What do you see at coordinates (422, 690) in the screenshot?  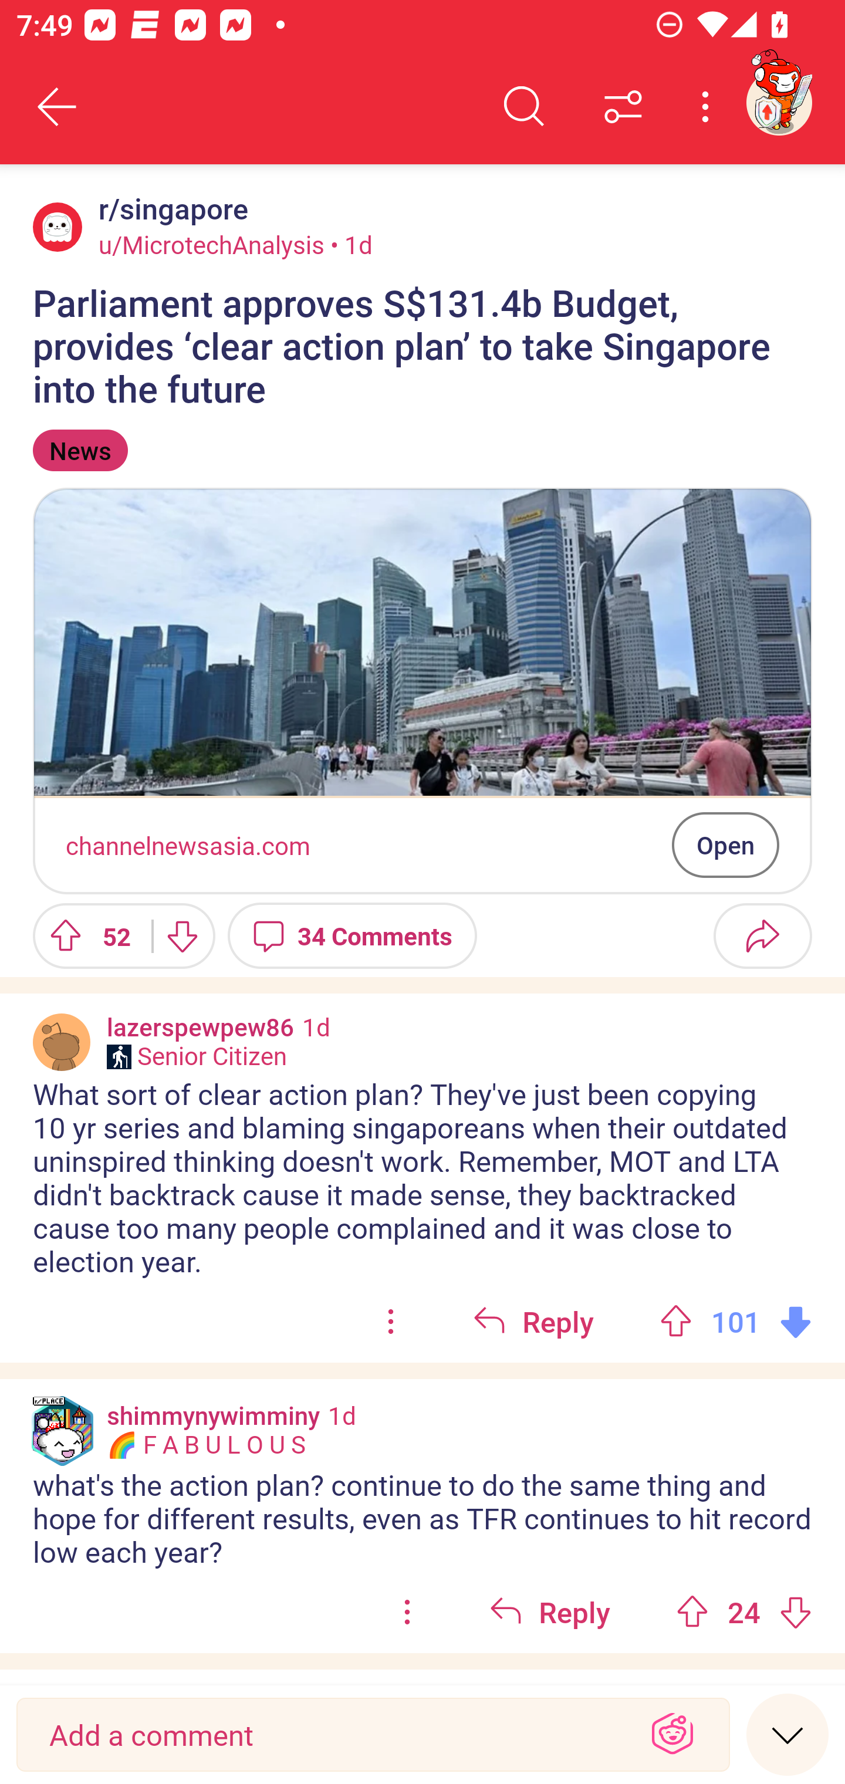 I see `Preview Image channelnewsasia.com Open` at bounding box center [422, 690].